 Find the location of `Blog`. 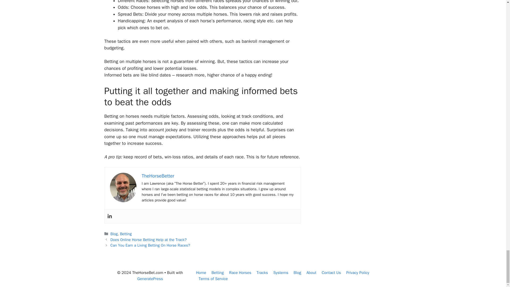

Blog is located at coordinates (114, 234).